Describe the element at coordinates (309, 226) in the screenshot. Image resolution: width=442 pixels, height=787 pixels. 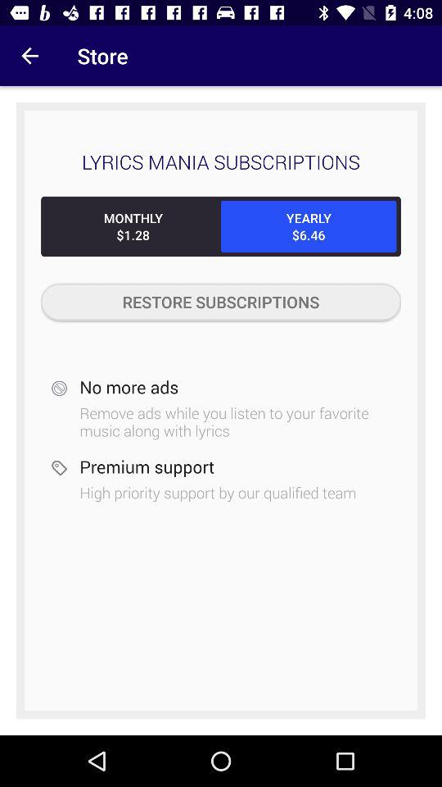
I see `turn off the icon below lyrics mania subscriptions icon` at that location.